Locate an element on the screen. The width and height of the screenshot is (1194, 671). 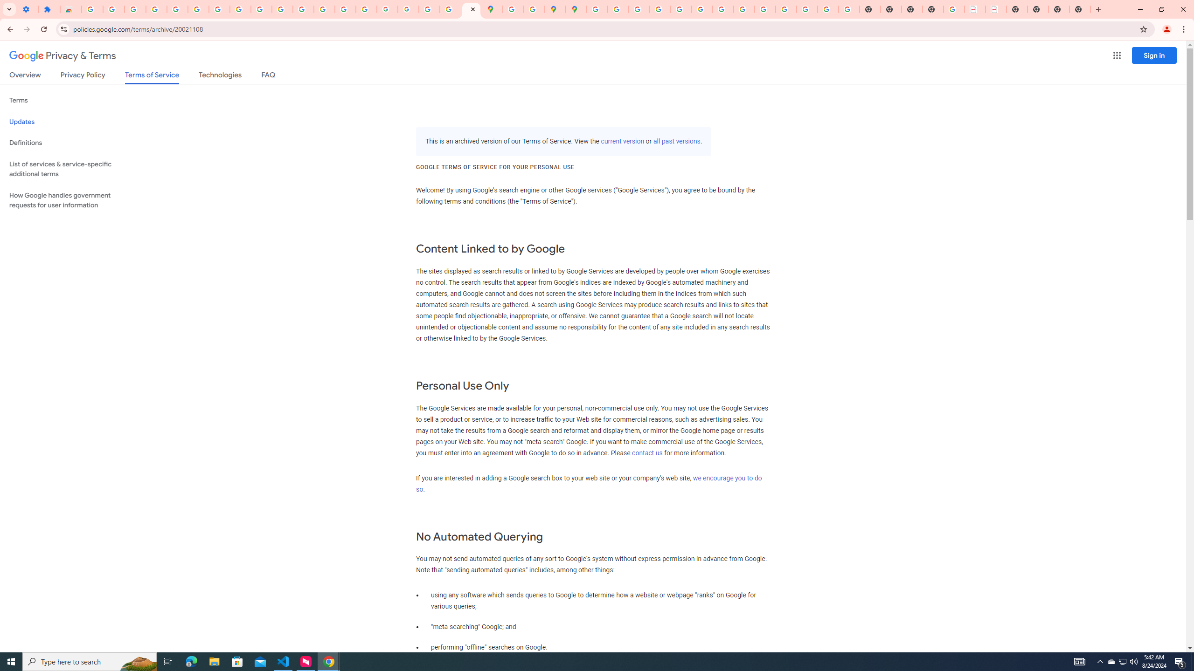
LAAD Defence & Security 2025 | BAE Systems is located at coordinates (975, 9).